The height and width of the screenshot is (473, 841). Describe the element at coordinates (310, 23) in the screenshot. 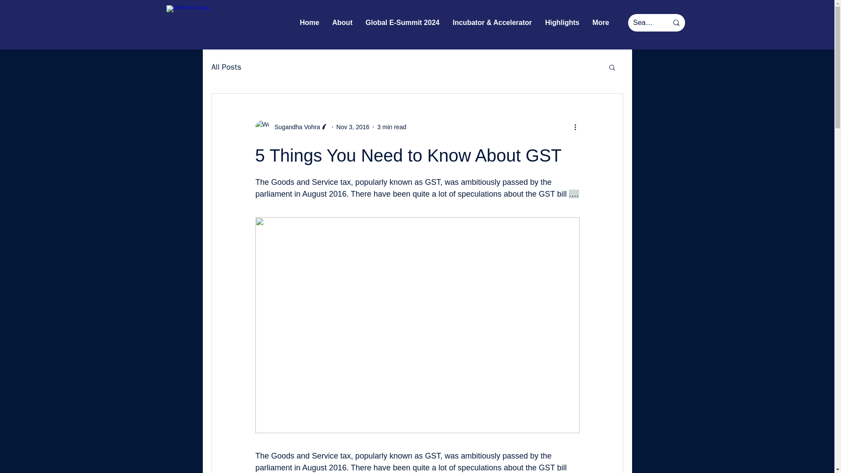

I see `Home` at that location.